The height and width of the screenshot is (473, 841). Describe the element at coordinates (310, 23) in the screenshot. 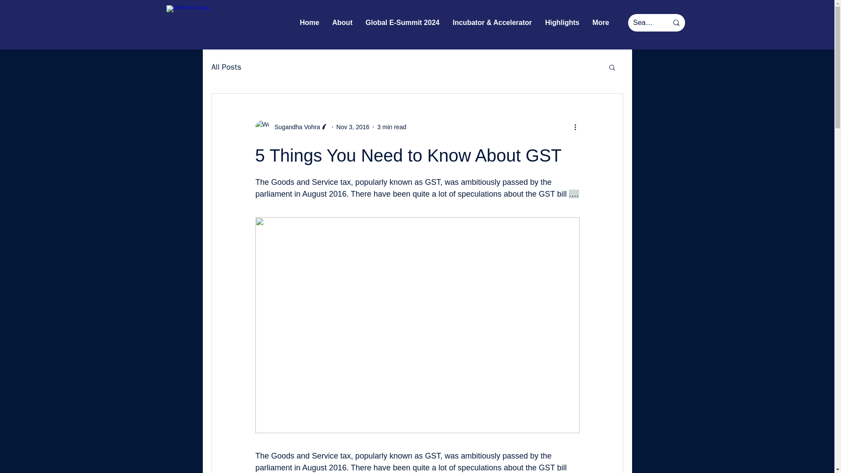

I see `Home` at that location.